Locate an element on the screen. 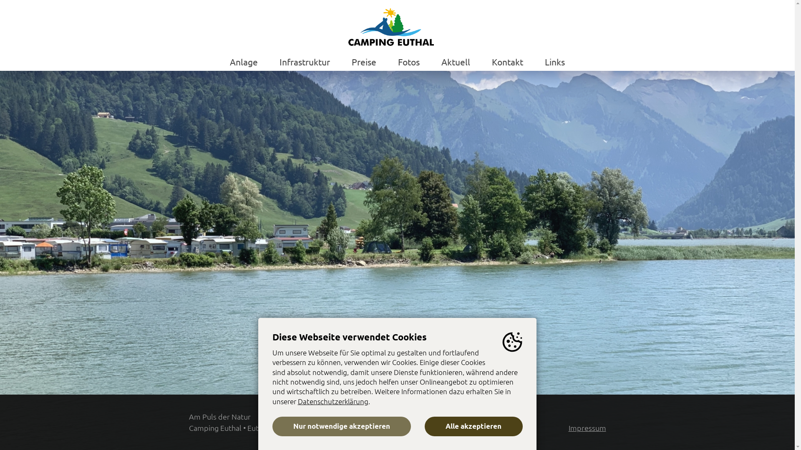 The width and height of the screenshot is (801, 450). Anlage is located at coordinates (244, 62).